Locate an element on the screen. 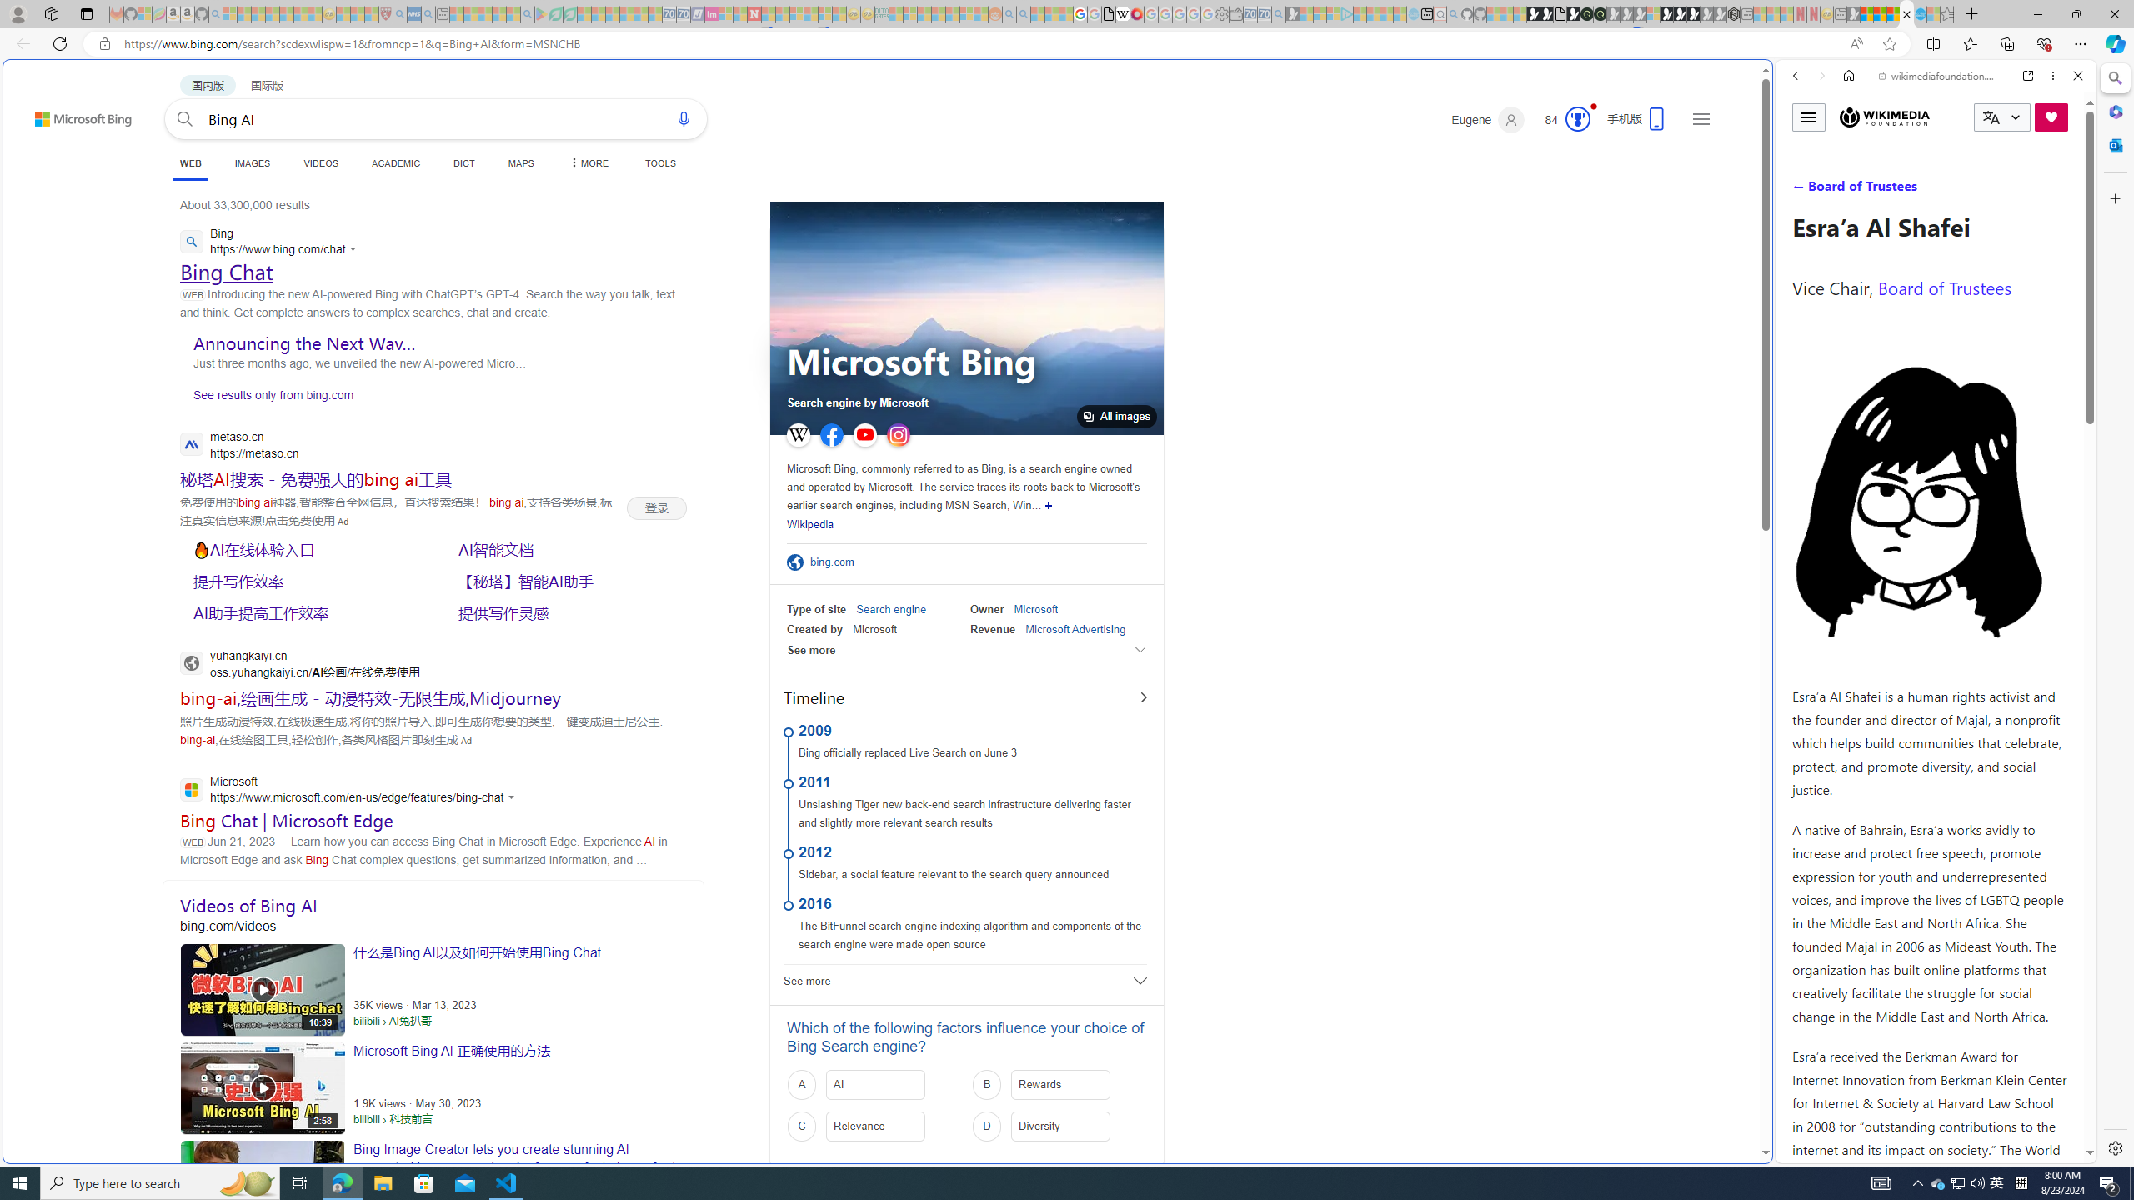 The height and width of the screenshot is (1200, 2134). SEARCH TOOLS is located at coordinates (1979, 191).